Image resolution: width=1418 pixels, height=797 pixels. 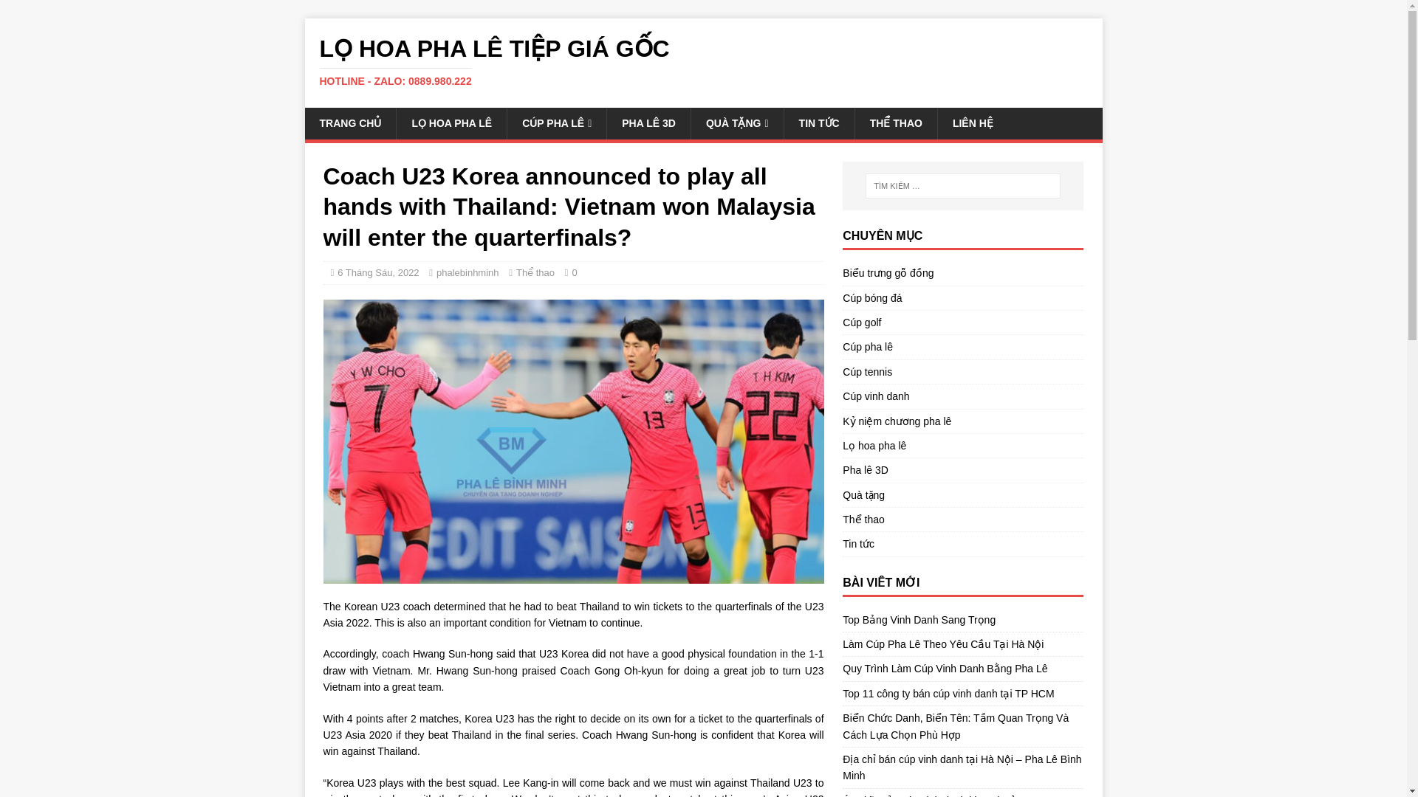 I want to click on phalebinhminh, so click(x=467, y=272).